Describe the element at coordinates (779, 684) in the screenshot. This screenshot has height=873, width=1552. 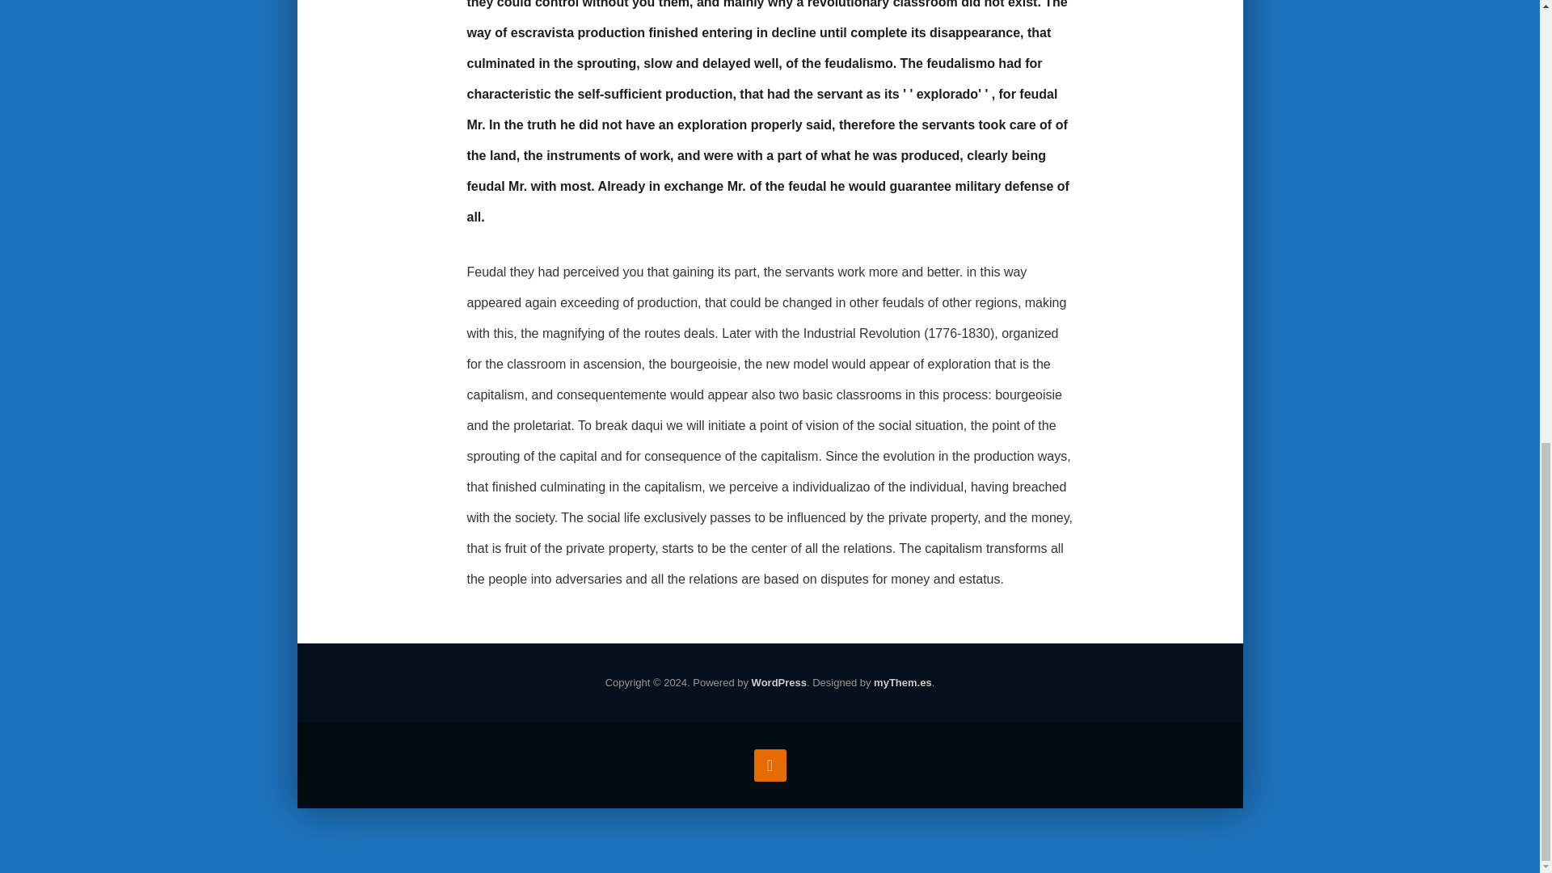
I see `WordPress` at that location.